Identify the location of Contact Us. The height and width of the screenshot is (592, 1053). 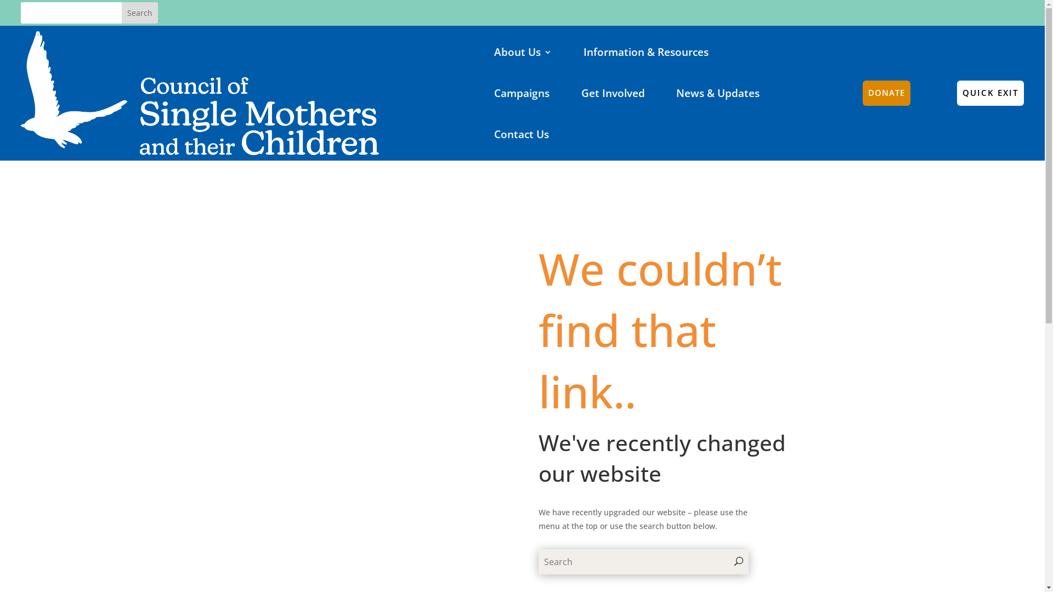
(522, 135).